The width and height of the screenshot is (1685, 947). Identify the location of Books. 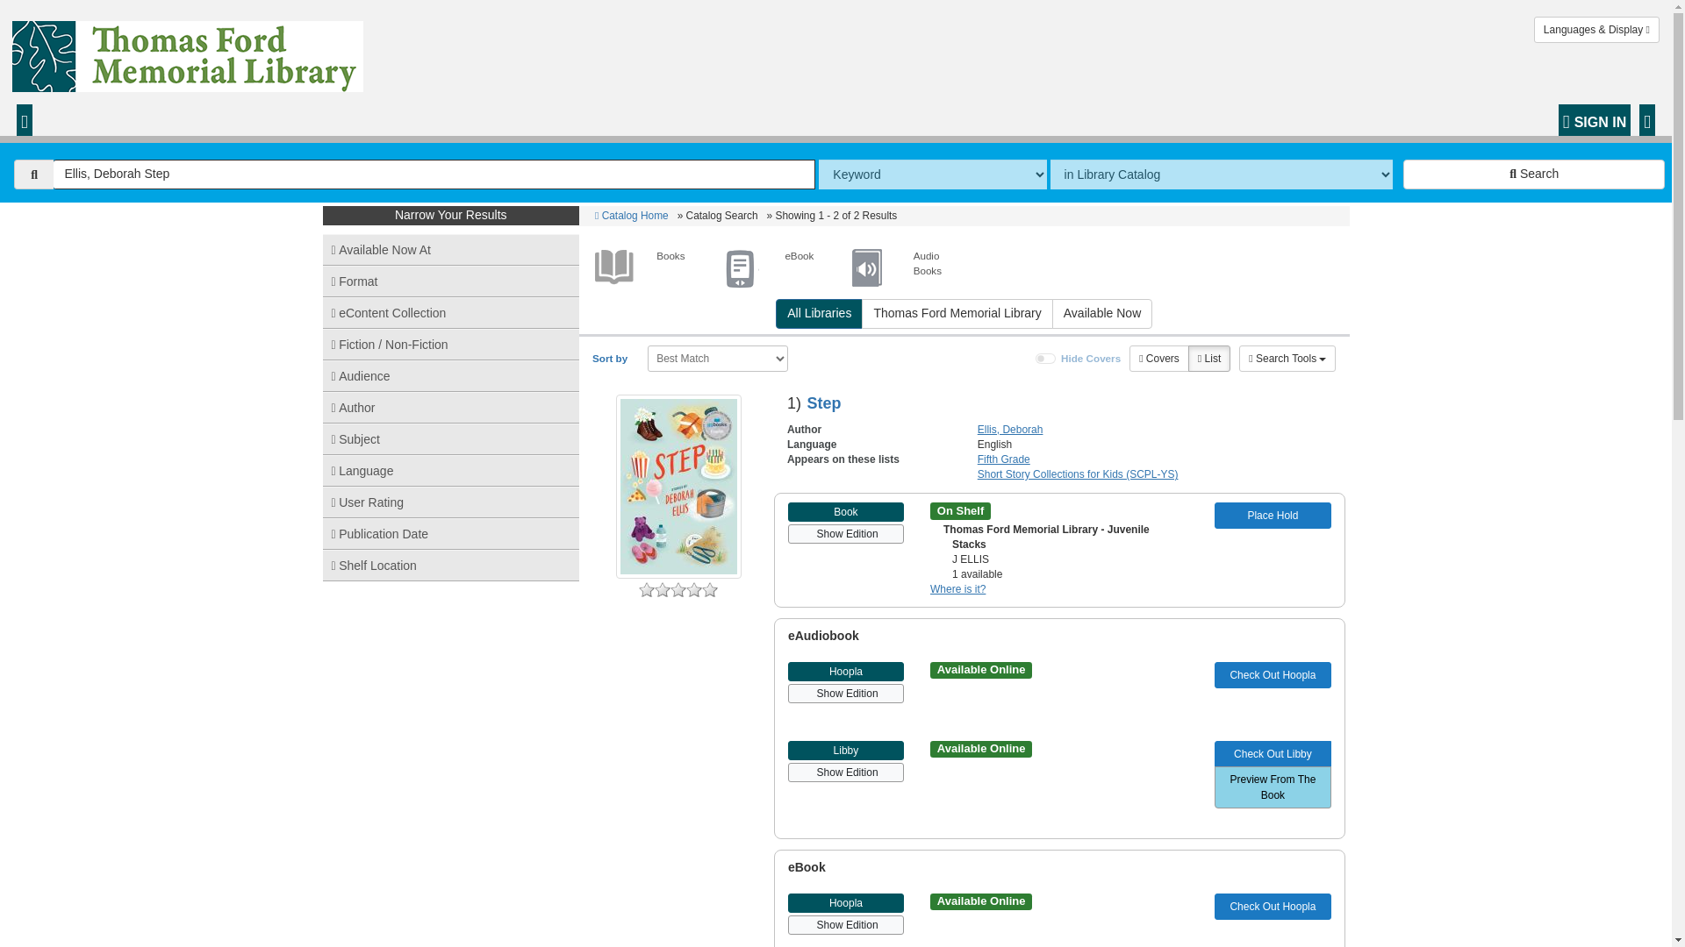
(643, 267).